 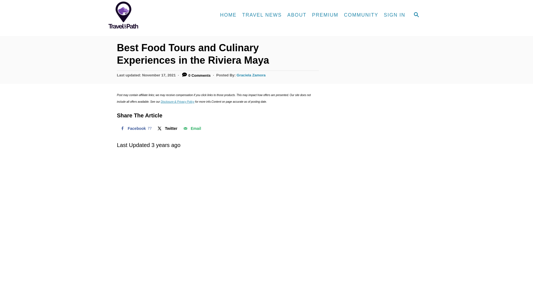 What do you see at coordinates (251, 75) in the screenshot?
I see `Travel Off Path` at bounding box center [251, 75].